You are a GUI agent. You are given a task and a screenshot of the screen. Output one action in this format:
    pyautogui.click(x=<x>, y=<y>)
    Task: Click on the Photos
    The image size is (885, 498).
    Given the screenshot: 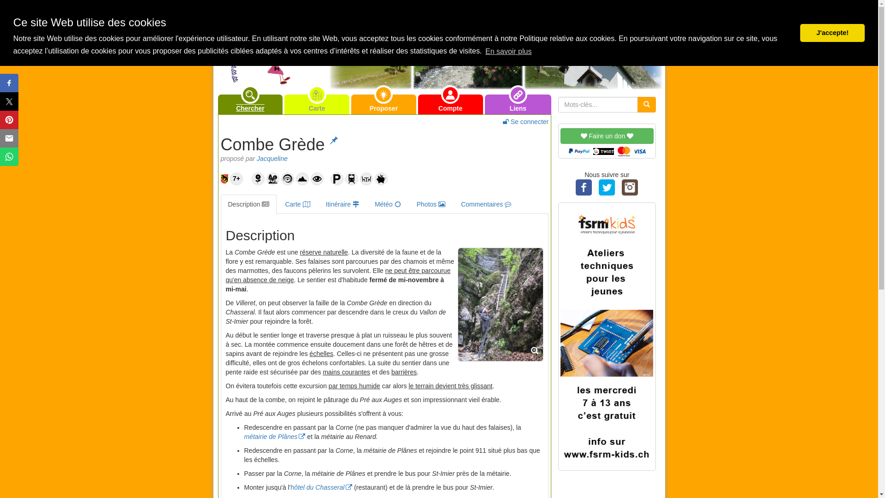 What is the action you would take?
    pyautogui.click(x=431, y=204)
    